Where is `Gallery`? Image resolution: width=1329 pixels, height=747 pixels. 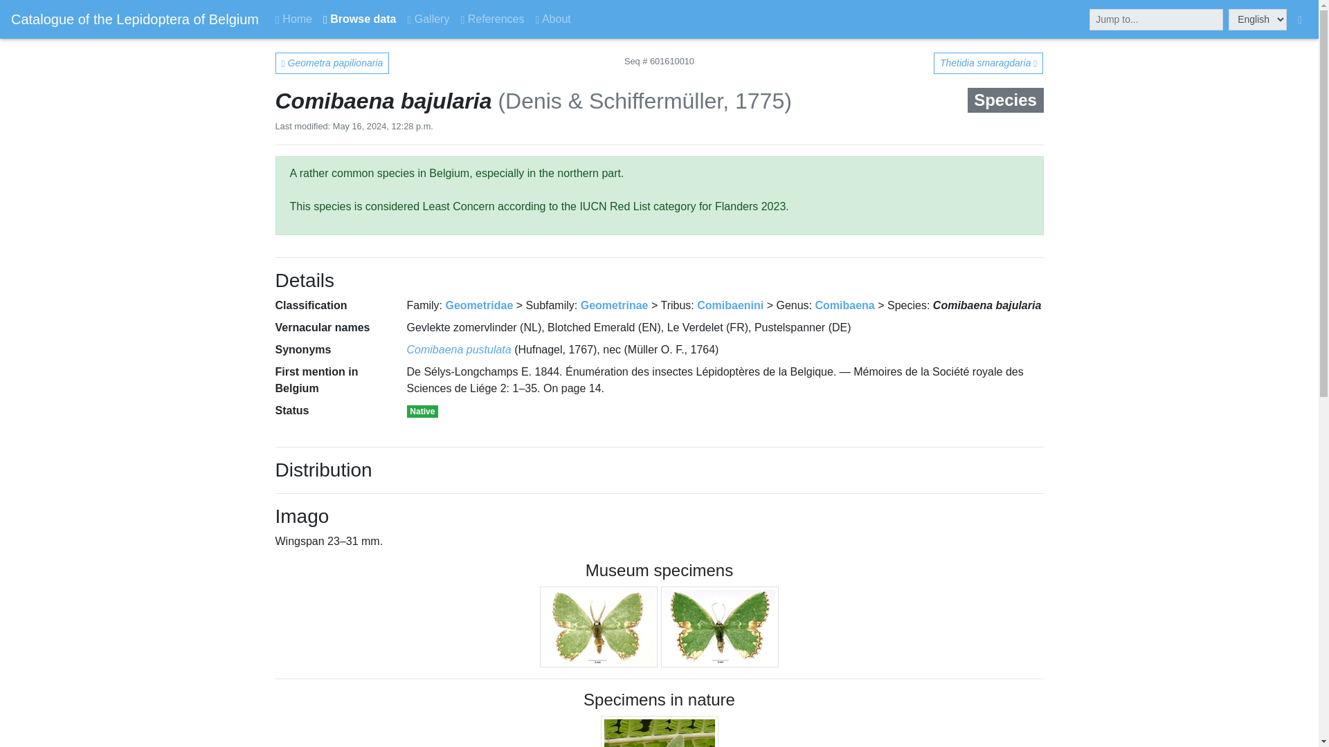 Gallery is located at coordinates (428, 19).